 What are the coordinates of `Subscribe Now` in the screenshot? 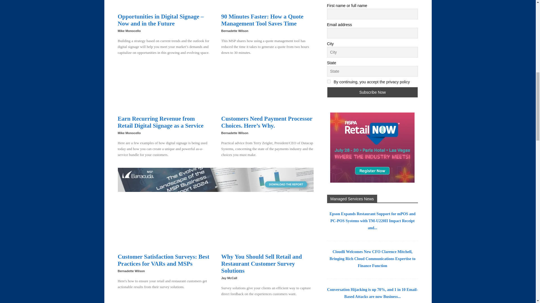 It's located at (372, 92).